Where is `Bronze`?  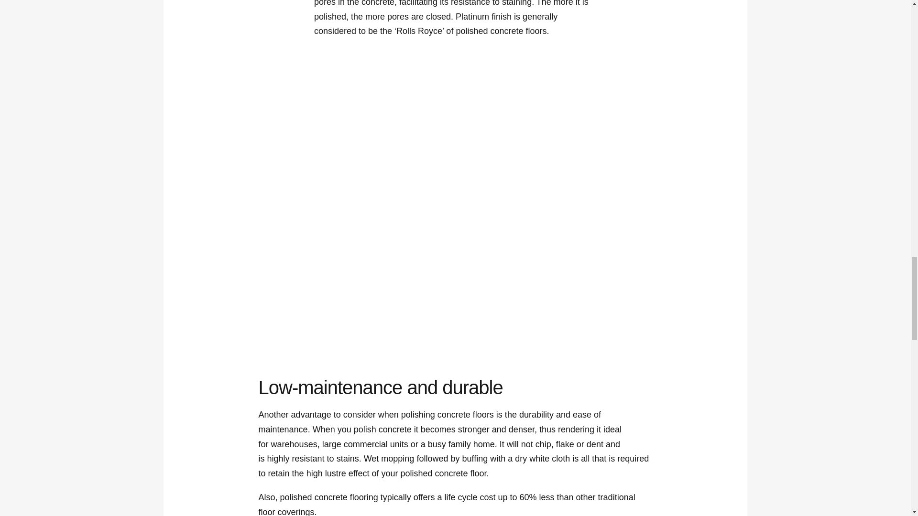
Bronze is located at coordinates (302, 140).